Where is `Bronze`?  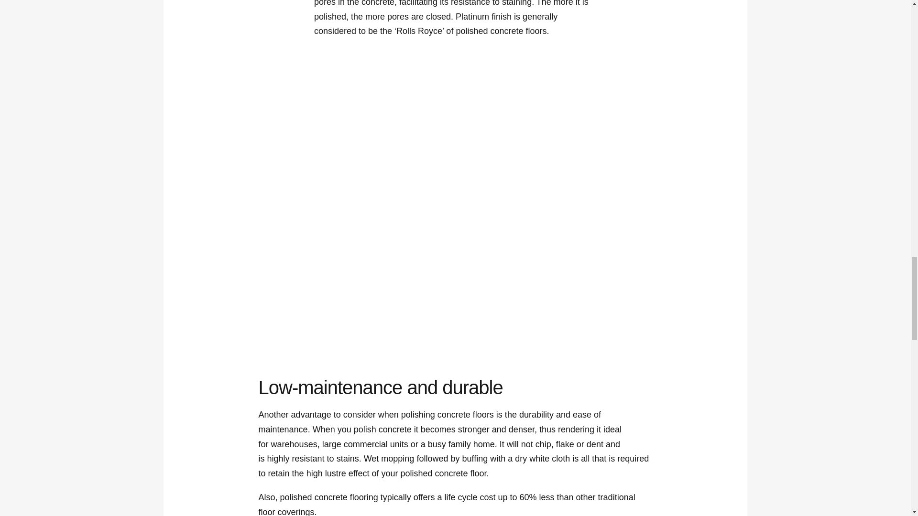
Bronze is located at coordinates (302, 140).